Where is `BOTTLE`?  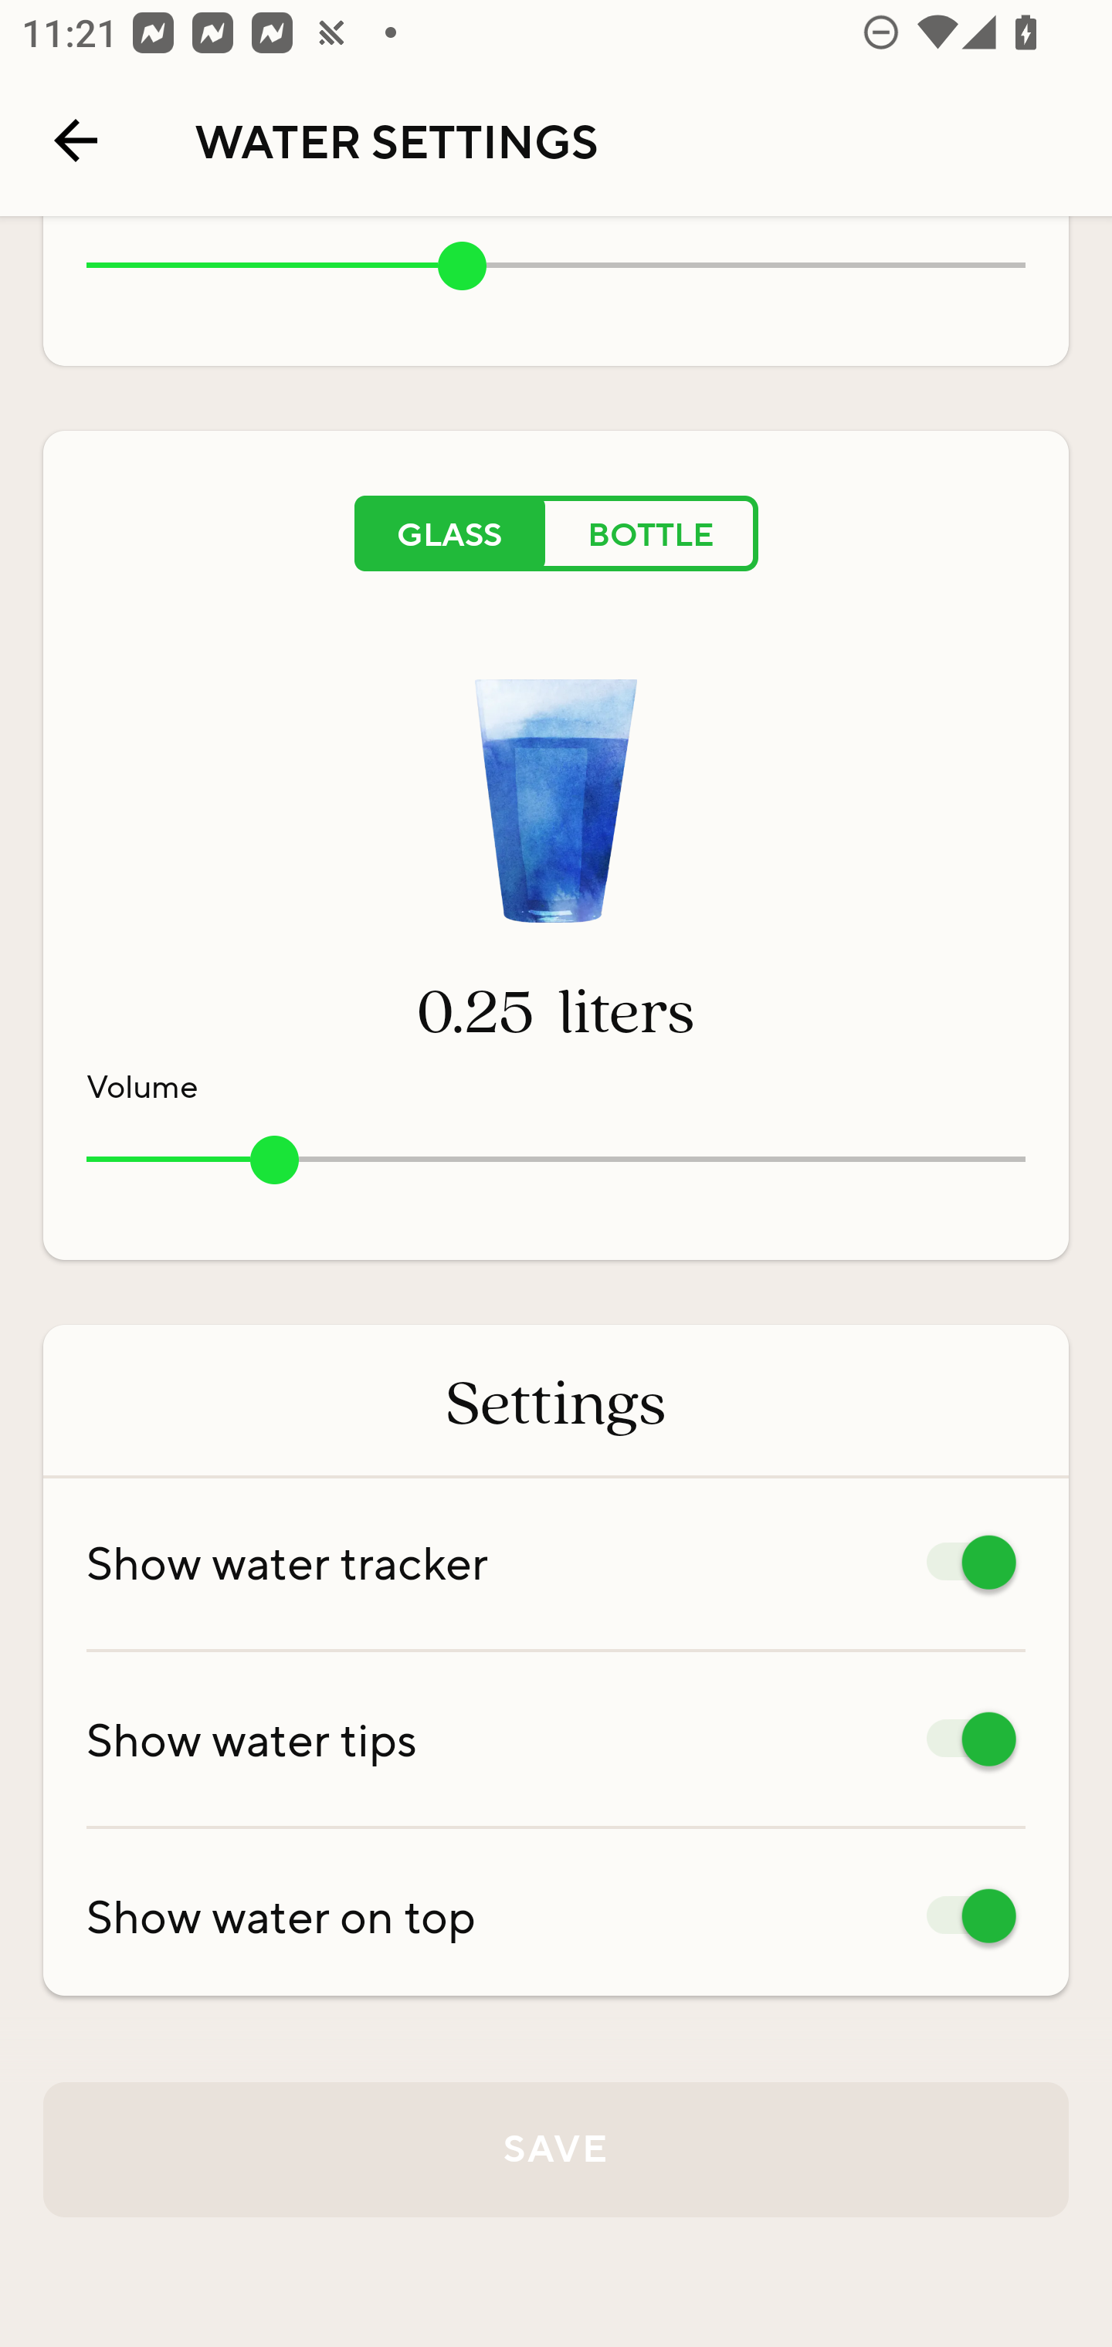
BOTTLE is located at coordinates (652, 533).